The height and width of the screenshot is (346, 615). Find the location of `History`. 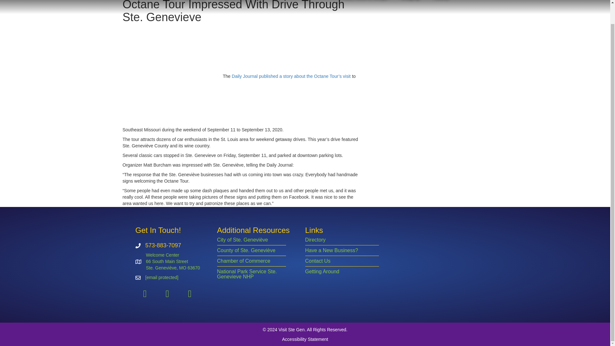

History is located at coordinates (441, 2).